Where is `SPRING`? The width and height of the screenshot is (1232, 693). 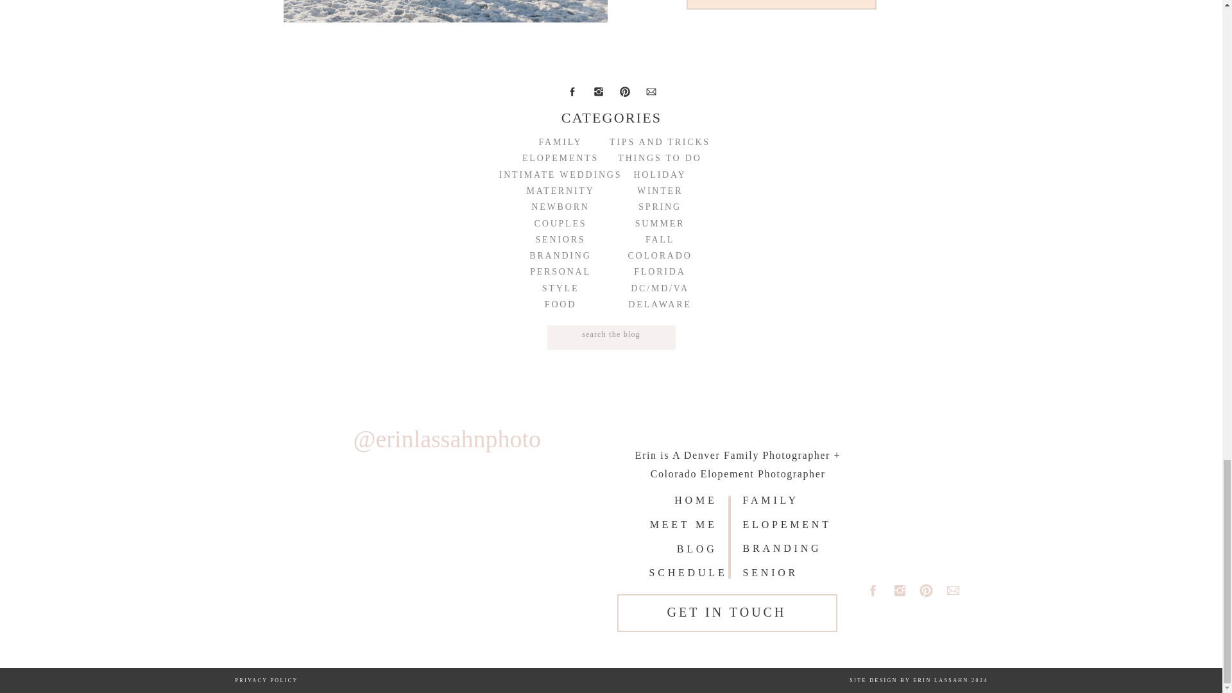 SPRING is located at coordinates (660, 207).